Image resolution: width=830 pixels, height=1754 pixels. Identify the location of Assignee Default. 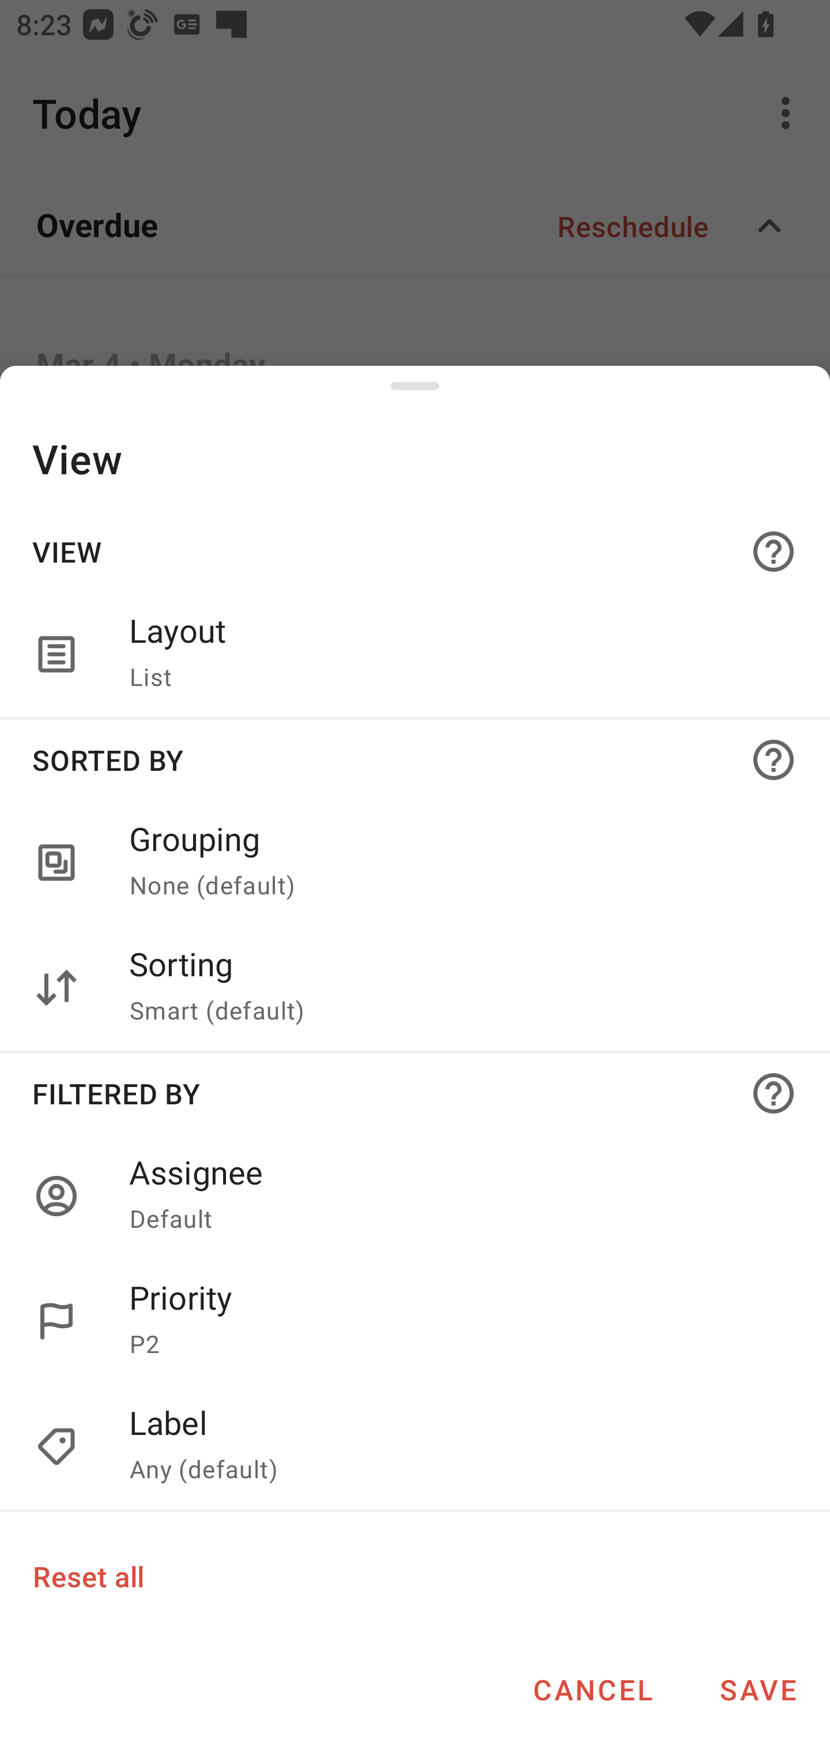
(455, 1195).